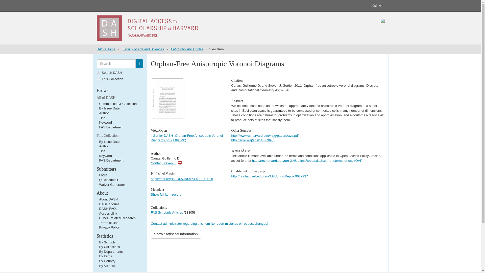 The height and width of the screenshot is (273, 485). What do you see at coordinates (106, 49) in the screenshot?
I see `DASH Home` at bounding box center [106, 49].